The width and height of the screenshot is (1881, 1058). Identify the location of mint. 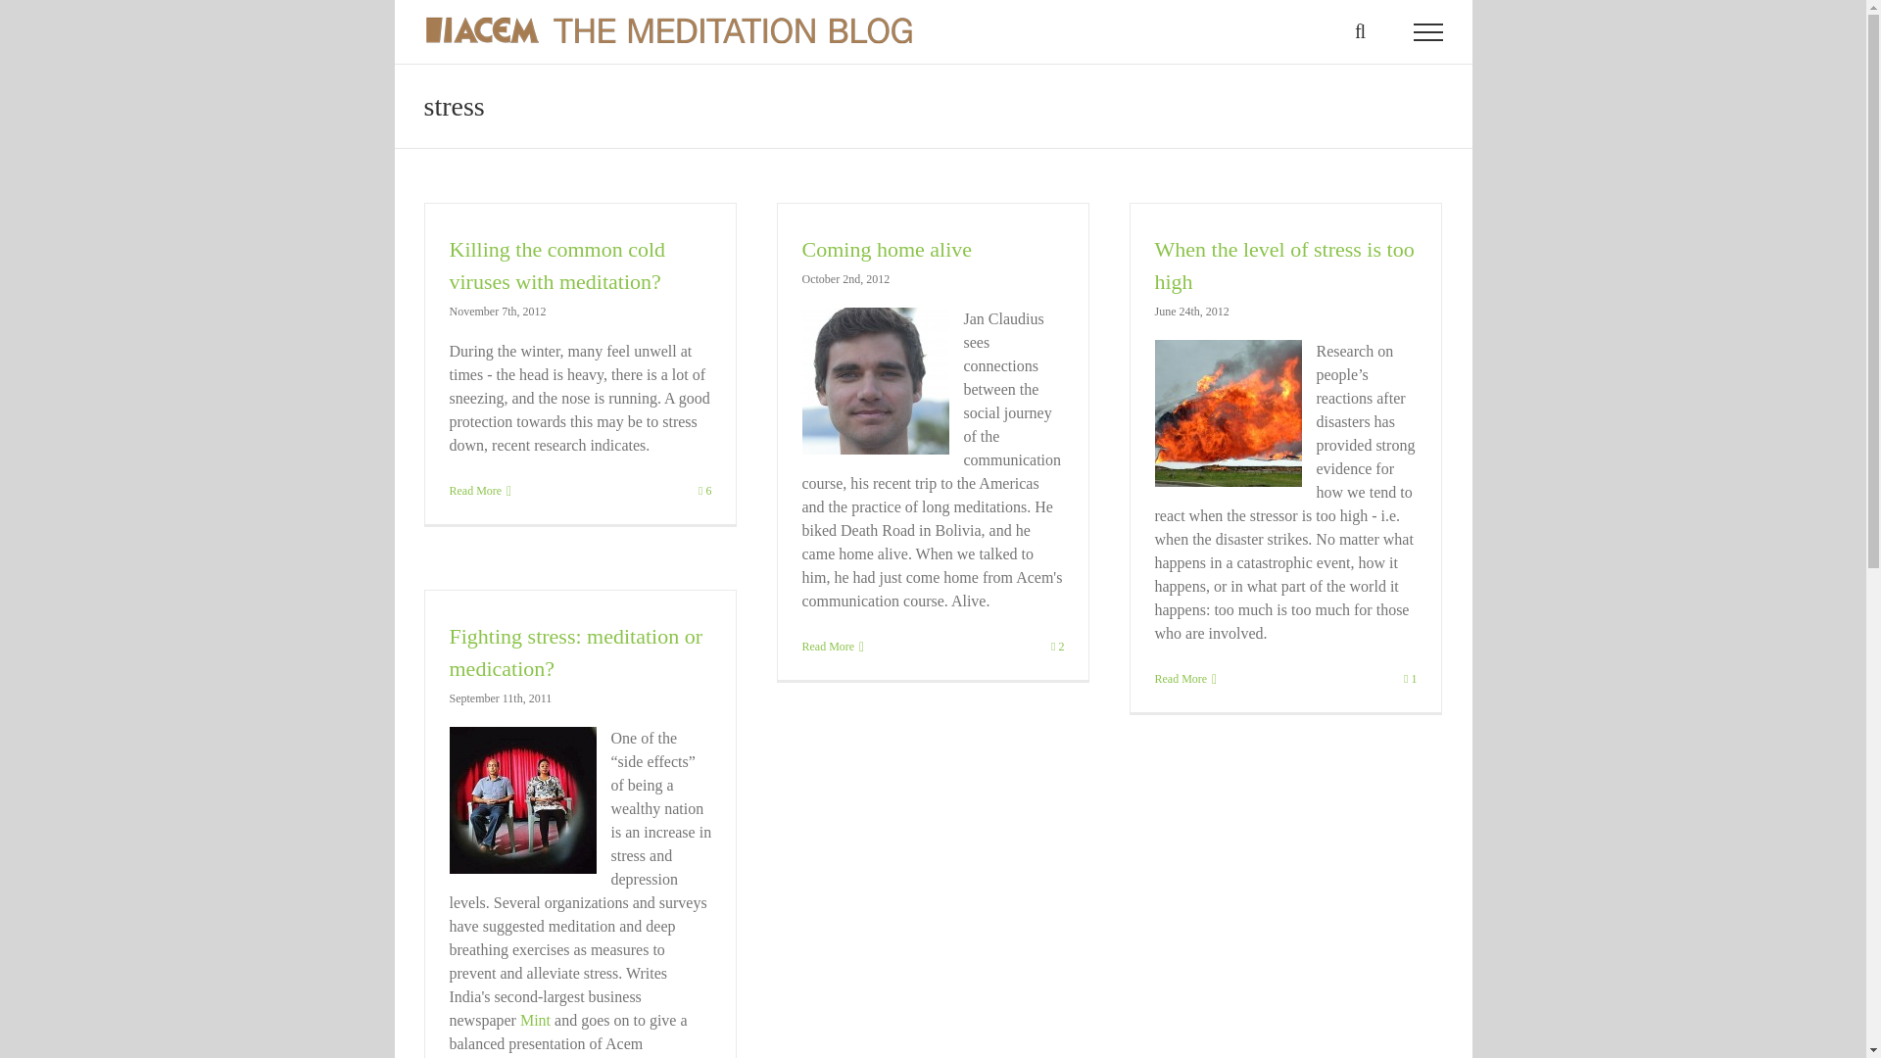
(522, 799).